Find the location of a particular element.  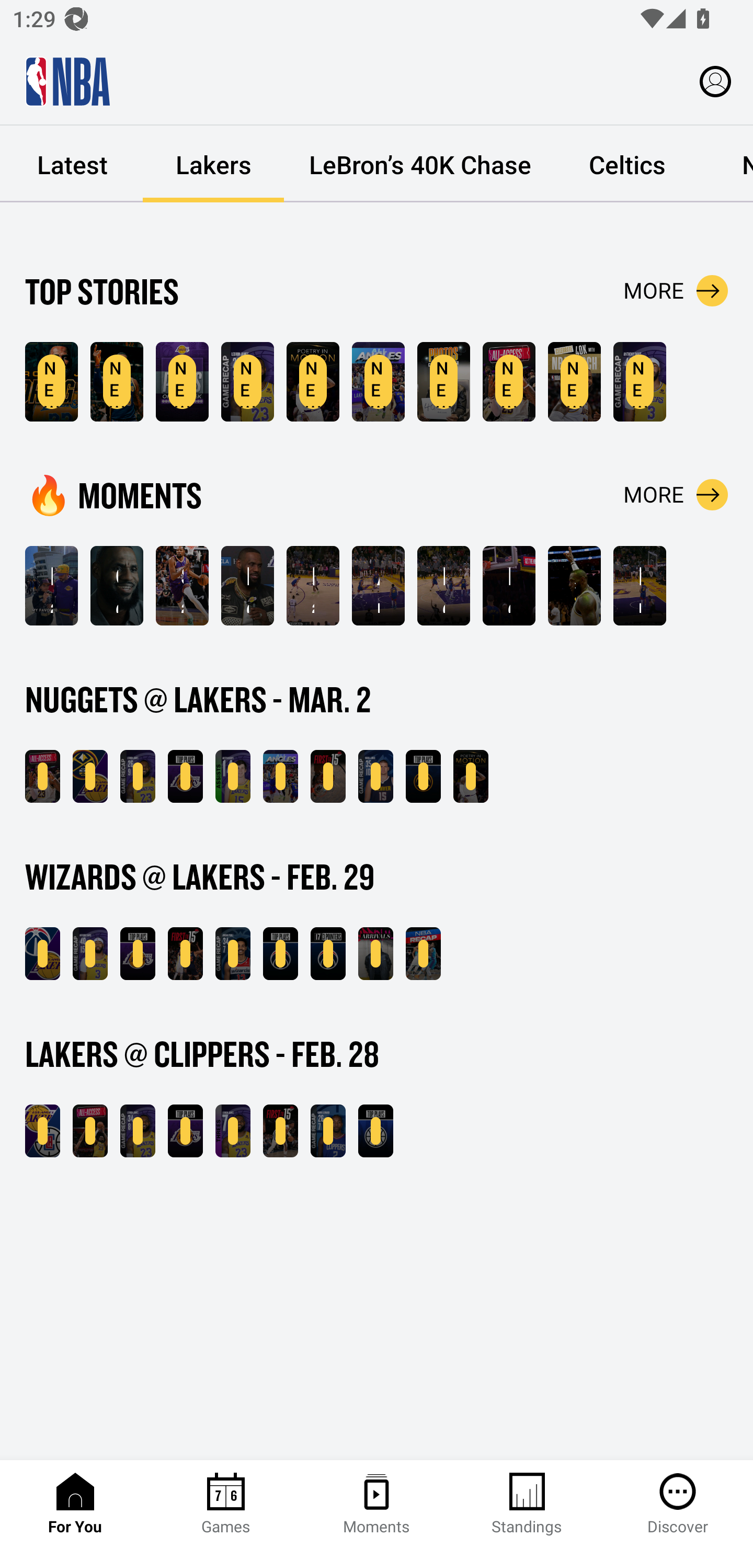

NEW Inside LeBron's 40K Milestone On ABC 🎥 is located at coordinates (42, 776).